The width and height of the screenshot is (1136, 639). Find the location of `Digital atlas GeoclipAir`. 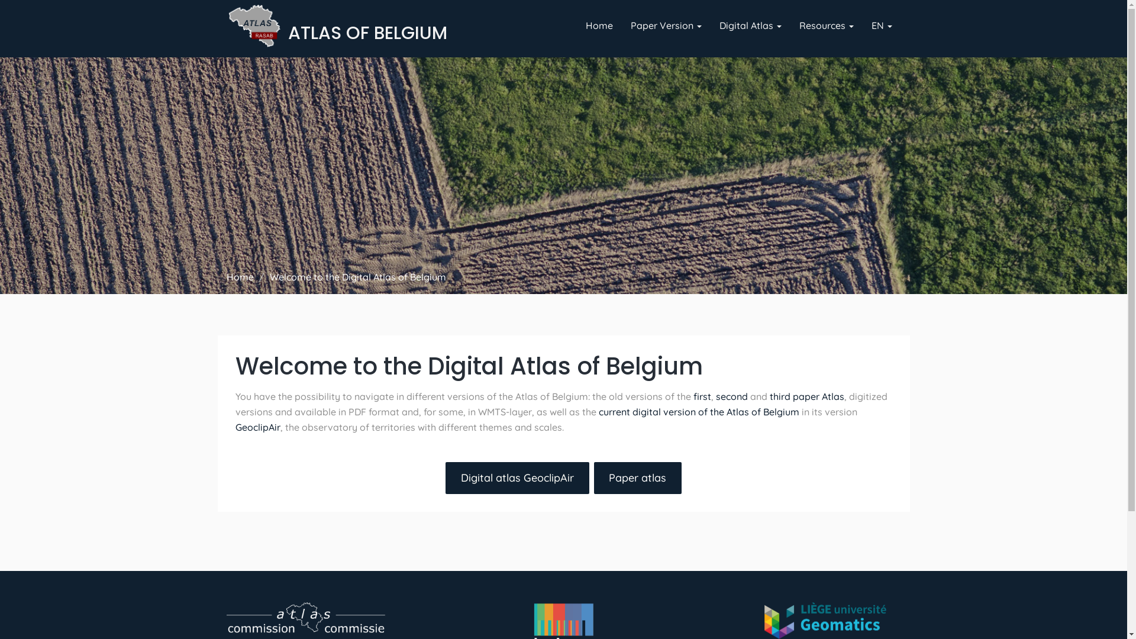

Digital atlas GeoclipAir is located at coordinates (517, 478).